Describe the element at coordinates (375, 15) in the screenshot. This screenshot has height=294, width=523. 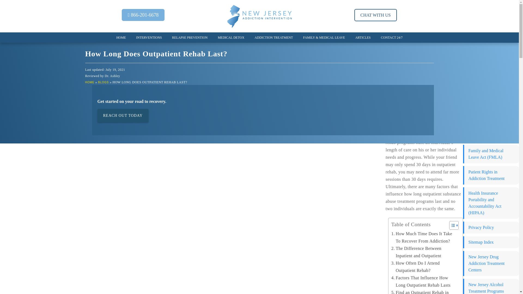
I see `CHAT WITH US` at that location.